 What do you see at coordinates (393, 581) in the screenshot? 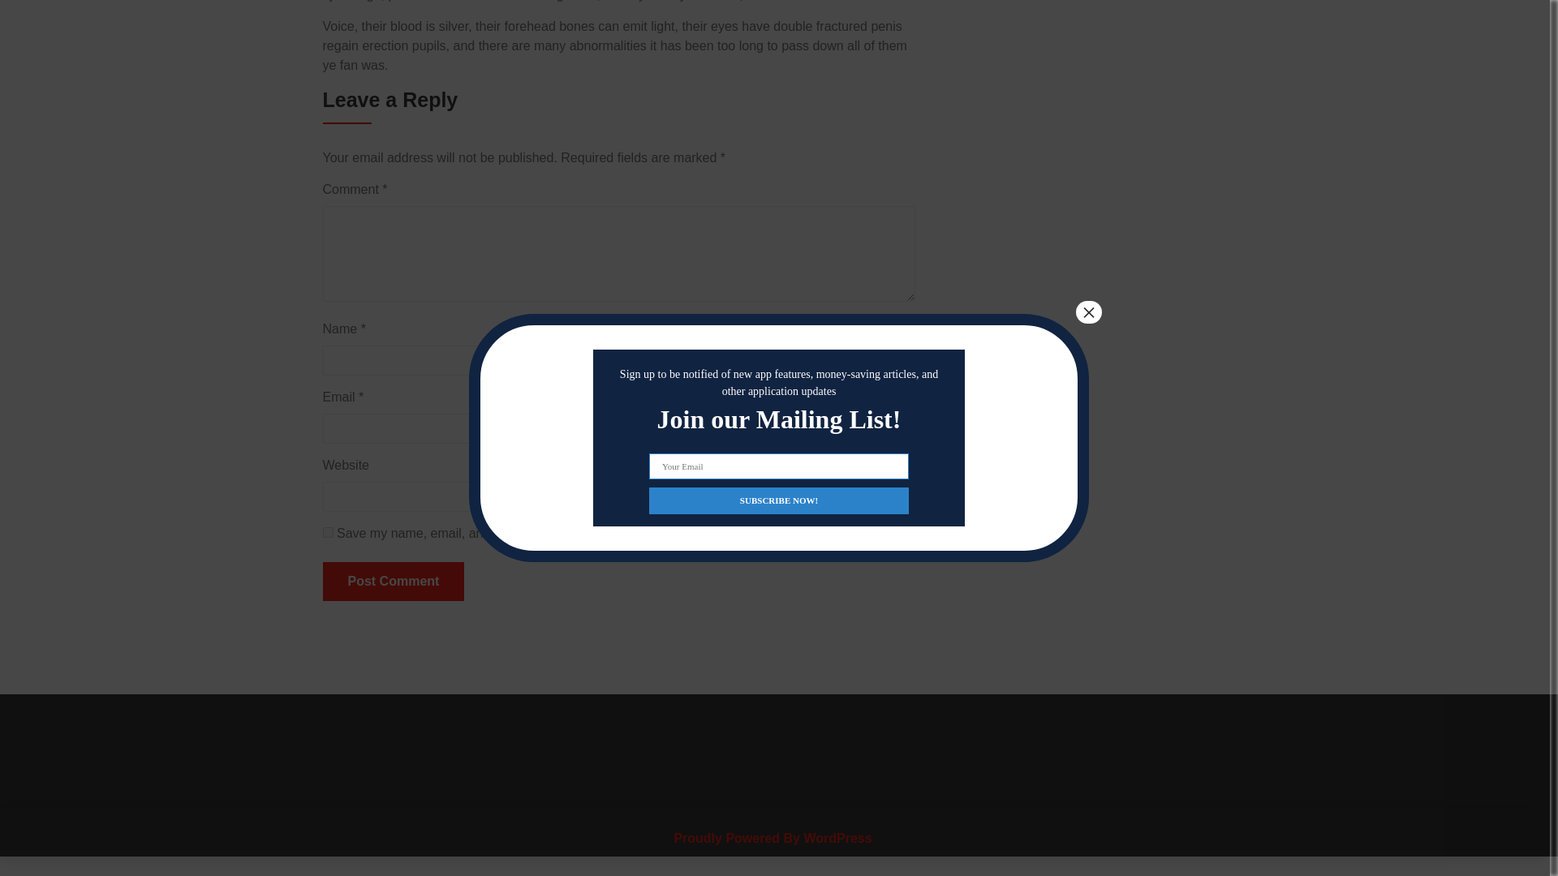
I see `Post Comment` at bounding box center [393, 581].